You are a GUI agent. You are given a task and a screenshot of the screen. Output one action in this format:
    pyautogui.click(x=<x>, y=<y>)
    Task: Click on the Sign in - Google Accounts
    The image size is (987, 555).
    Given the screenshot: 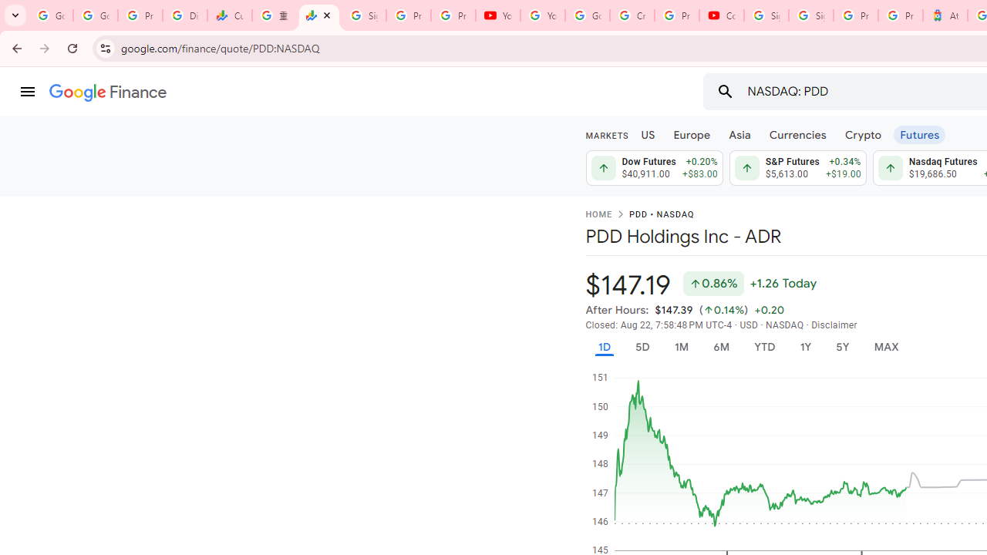 What is the action you would take?
    pyautogui.click(x=766, y=15)
    